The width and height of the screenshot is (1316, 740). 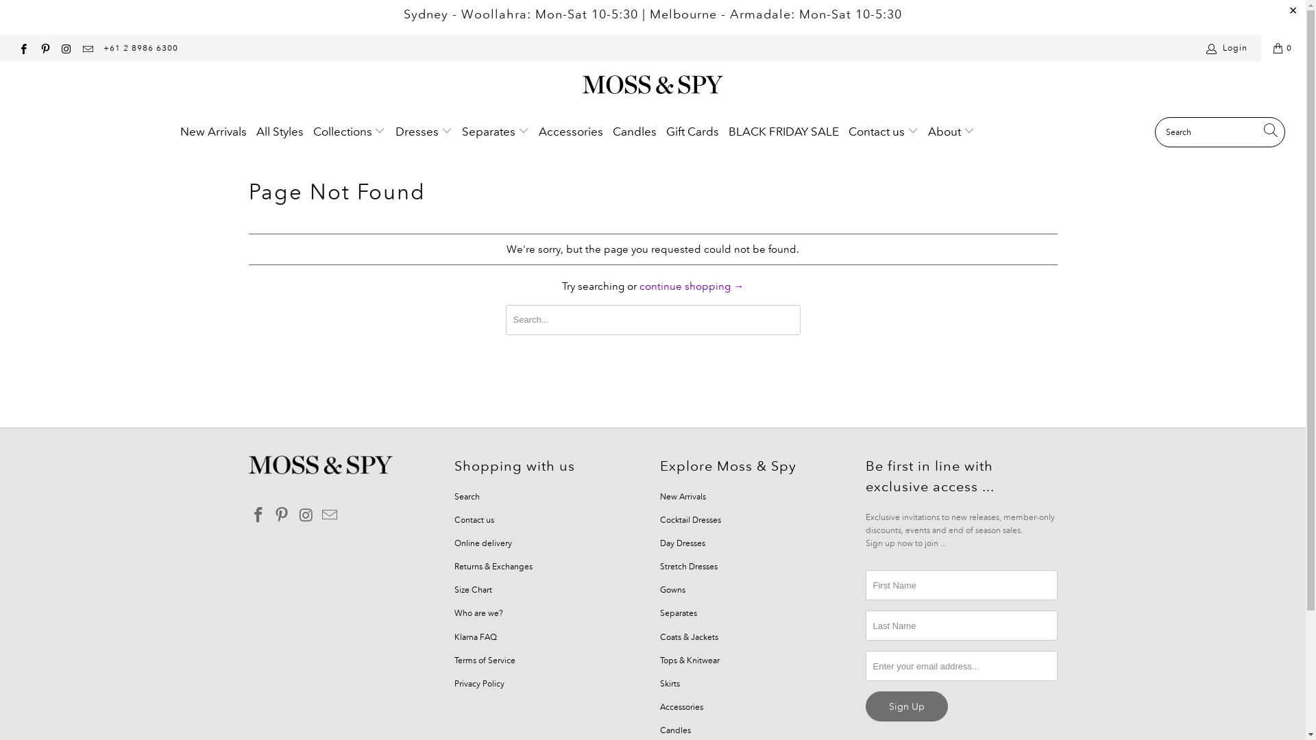 What do you see at coordinates (690, 519) in the screenshot?
I see `Cocktail Dresses` at bounding box center [690, 519].